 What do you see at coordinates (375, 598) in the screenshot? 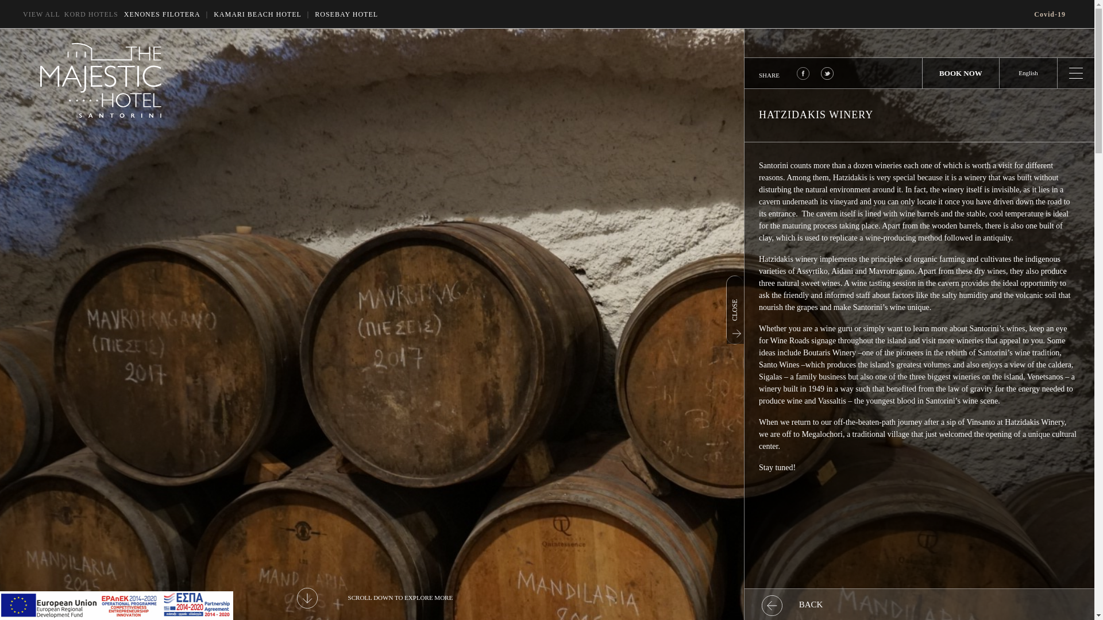
I see `SCROLL DOWN TO EXPLORE MORE` at bounding box center [375, 598].